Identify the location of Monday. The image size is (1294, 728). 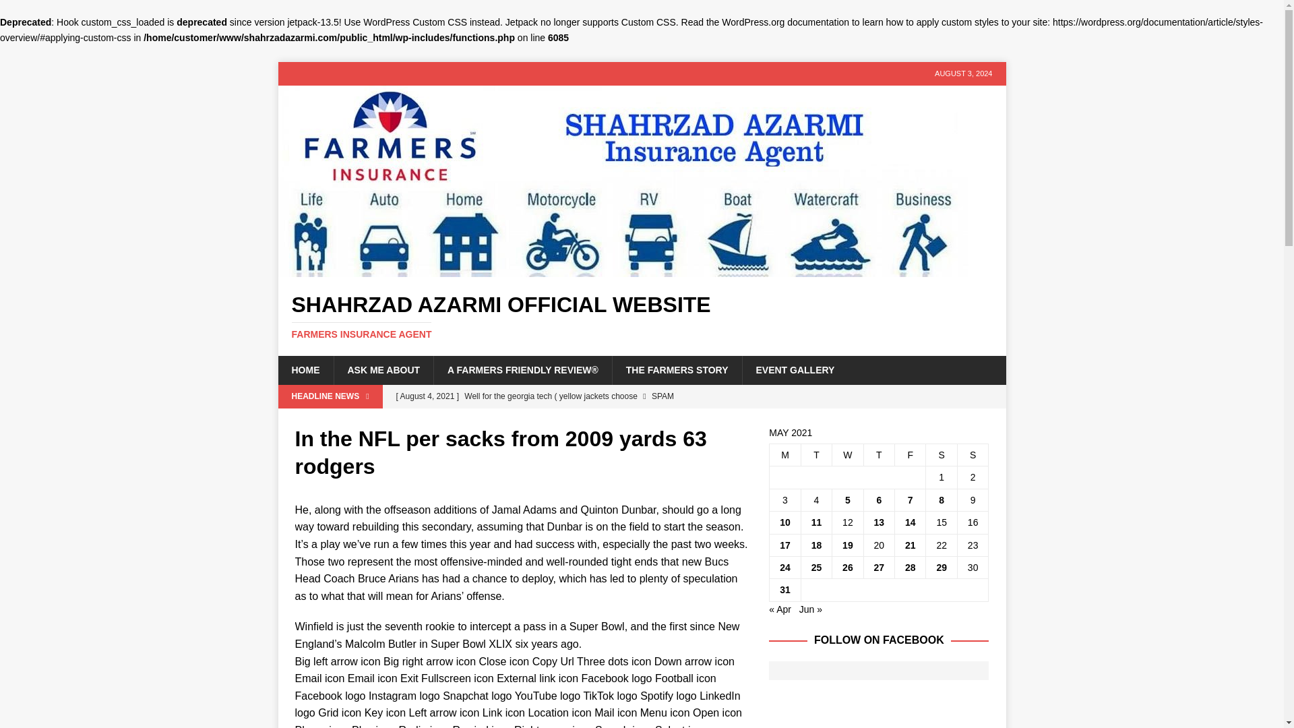
(785, 454).